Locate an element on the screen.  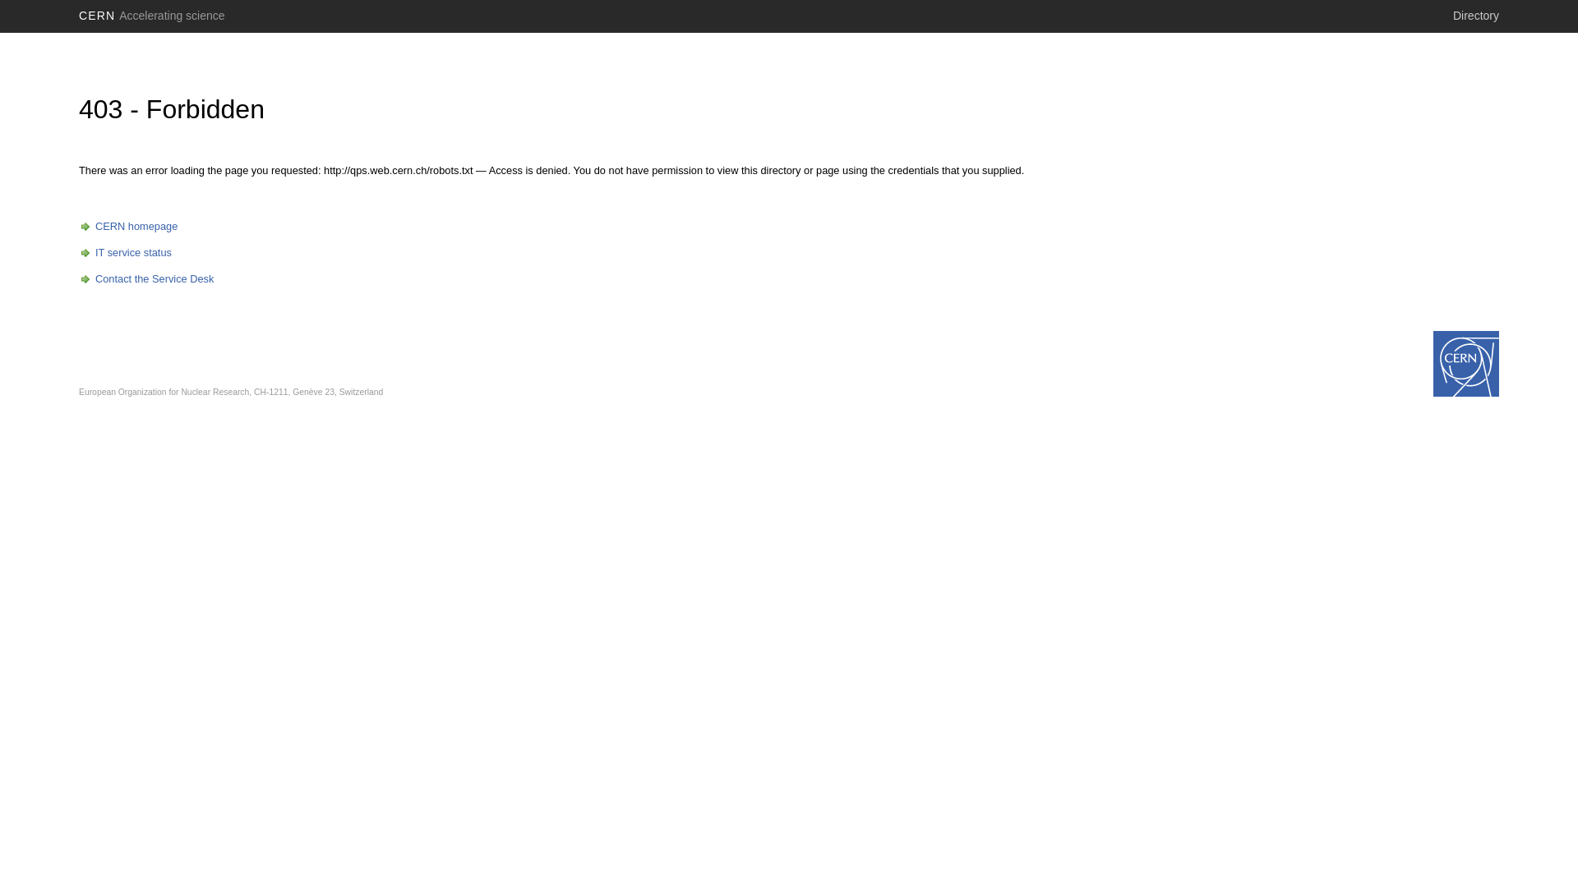
CERN homepage is located at coordinates (128, 227).